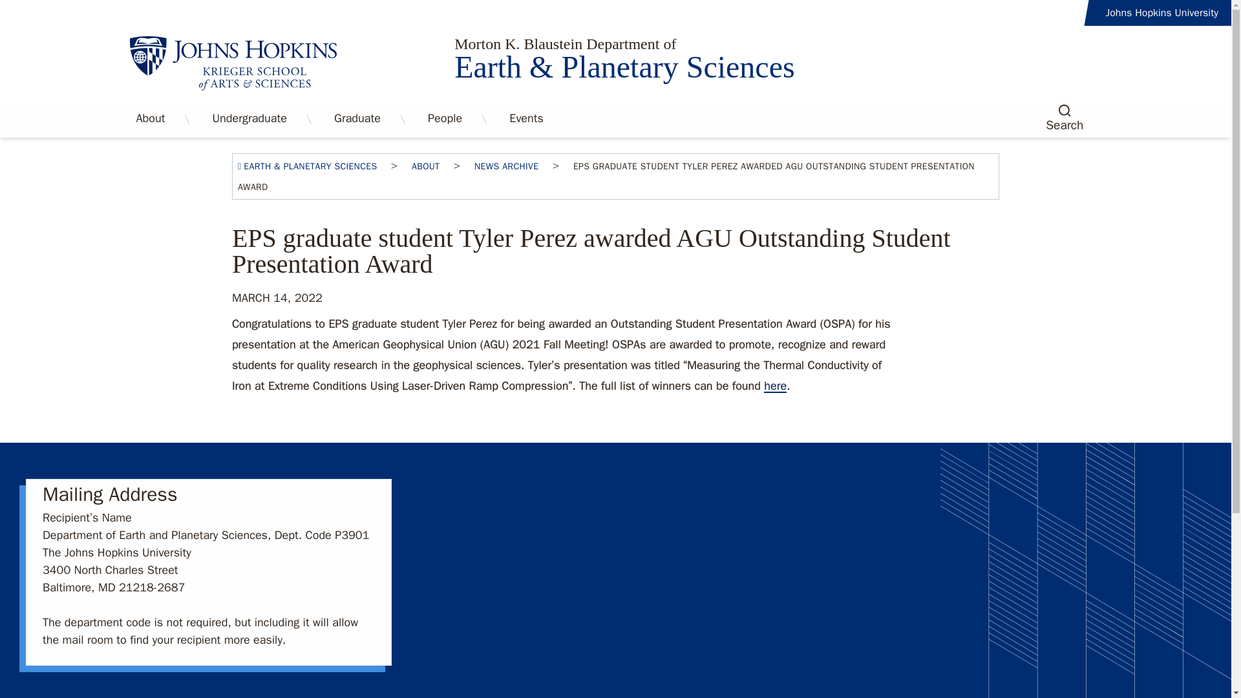  I want to click on About, so click(150, 119).